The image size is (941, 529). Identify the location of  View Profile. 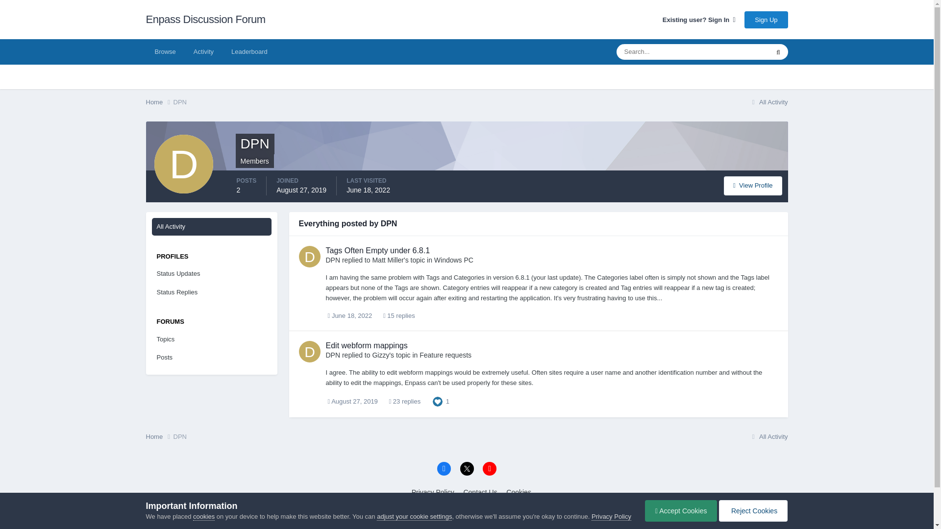
(753, 185).